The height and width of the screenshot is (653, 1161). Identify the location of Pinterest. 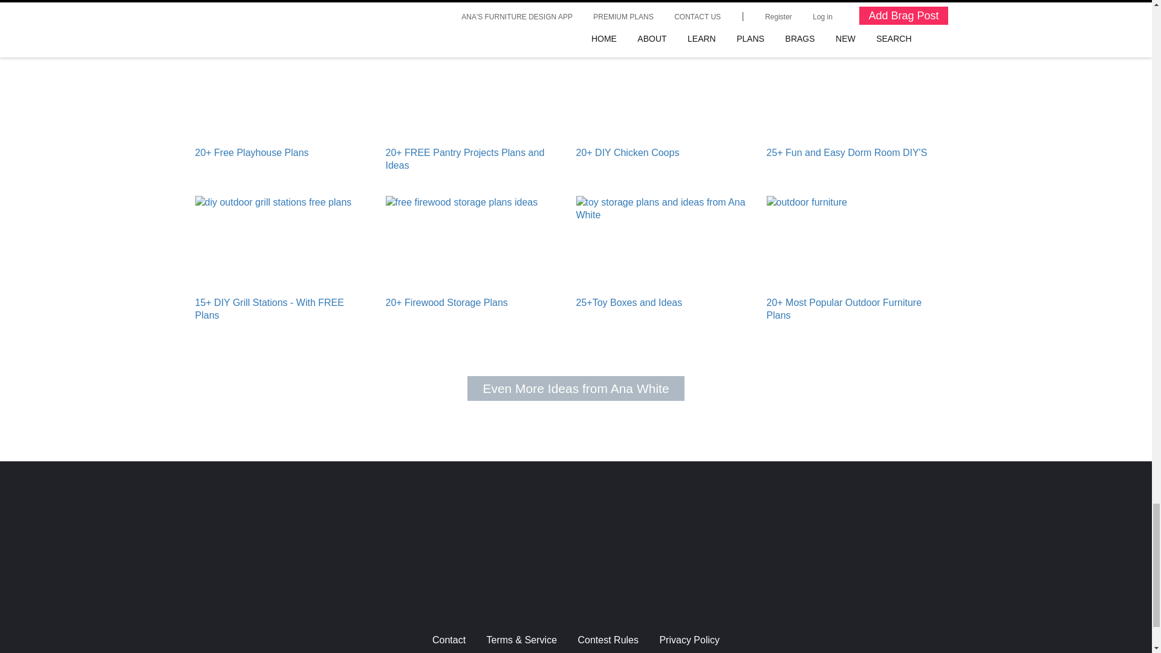
(634, 585).